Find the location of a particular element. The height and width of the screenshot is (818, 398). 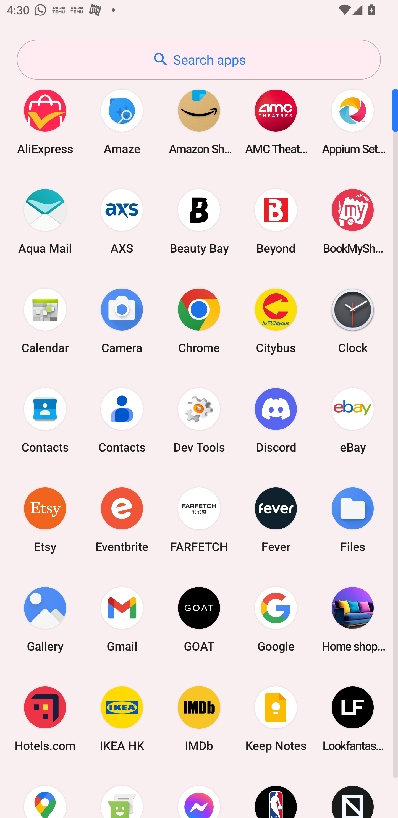

Gmail is located at coordinates (122, 619).